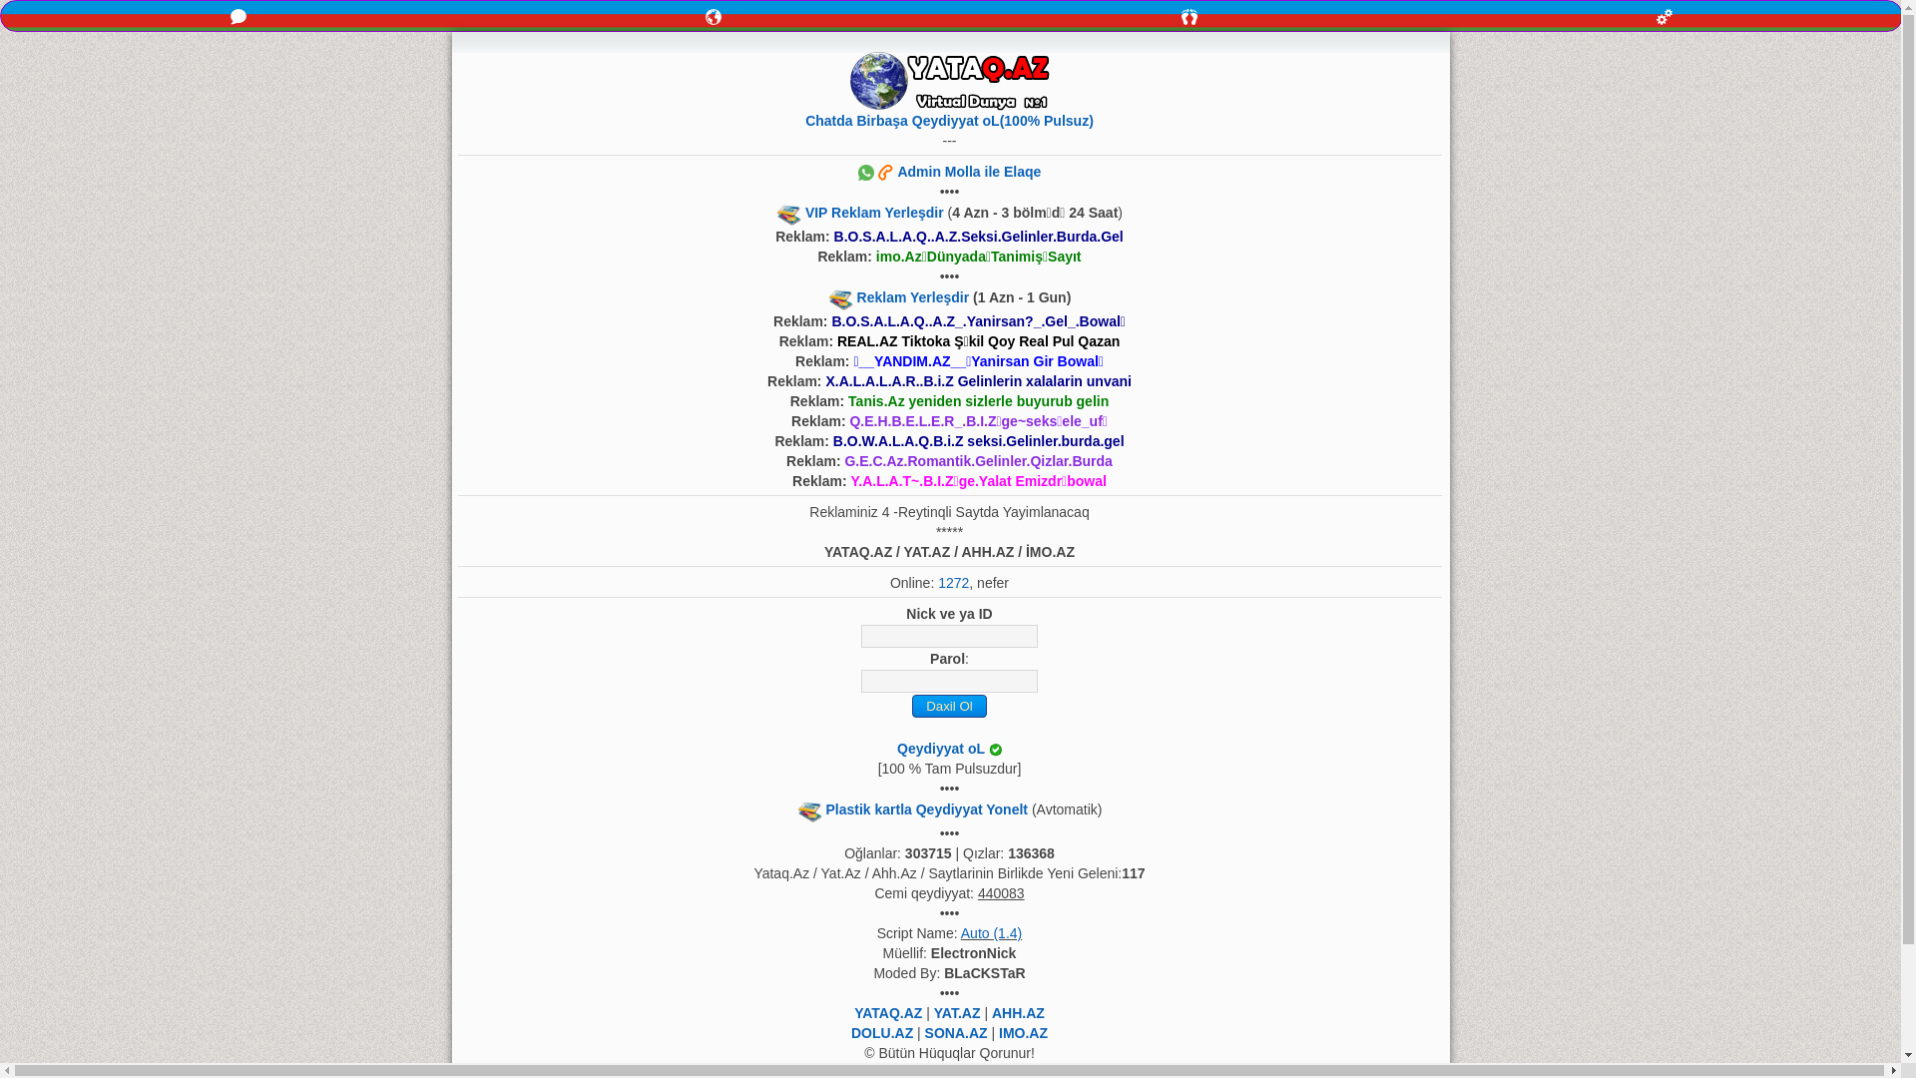 This screenshot has height=1078, width=1916. What do you see at coordinates (979, 441) in the screenshot?
I see `B.O.W.A.L.A.Q.B.i.Z seksi.Gelinler.burda.gel` at bounding box center [979, 441].